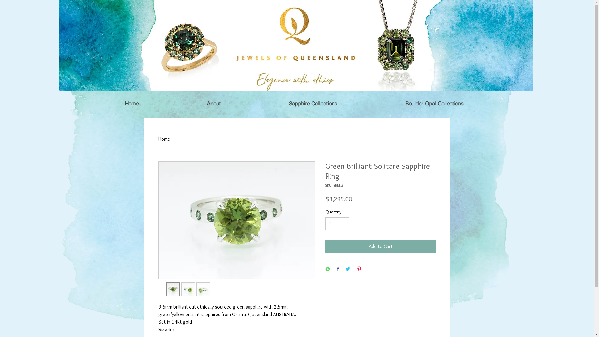 This screenshot has width=599, height=337. What do you see at coordinates (381, 247) in the screenshot?
I see `Add to Cart` at bounding box center [381, 247].